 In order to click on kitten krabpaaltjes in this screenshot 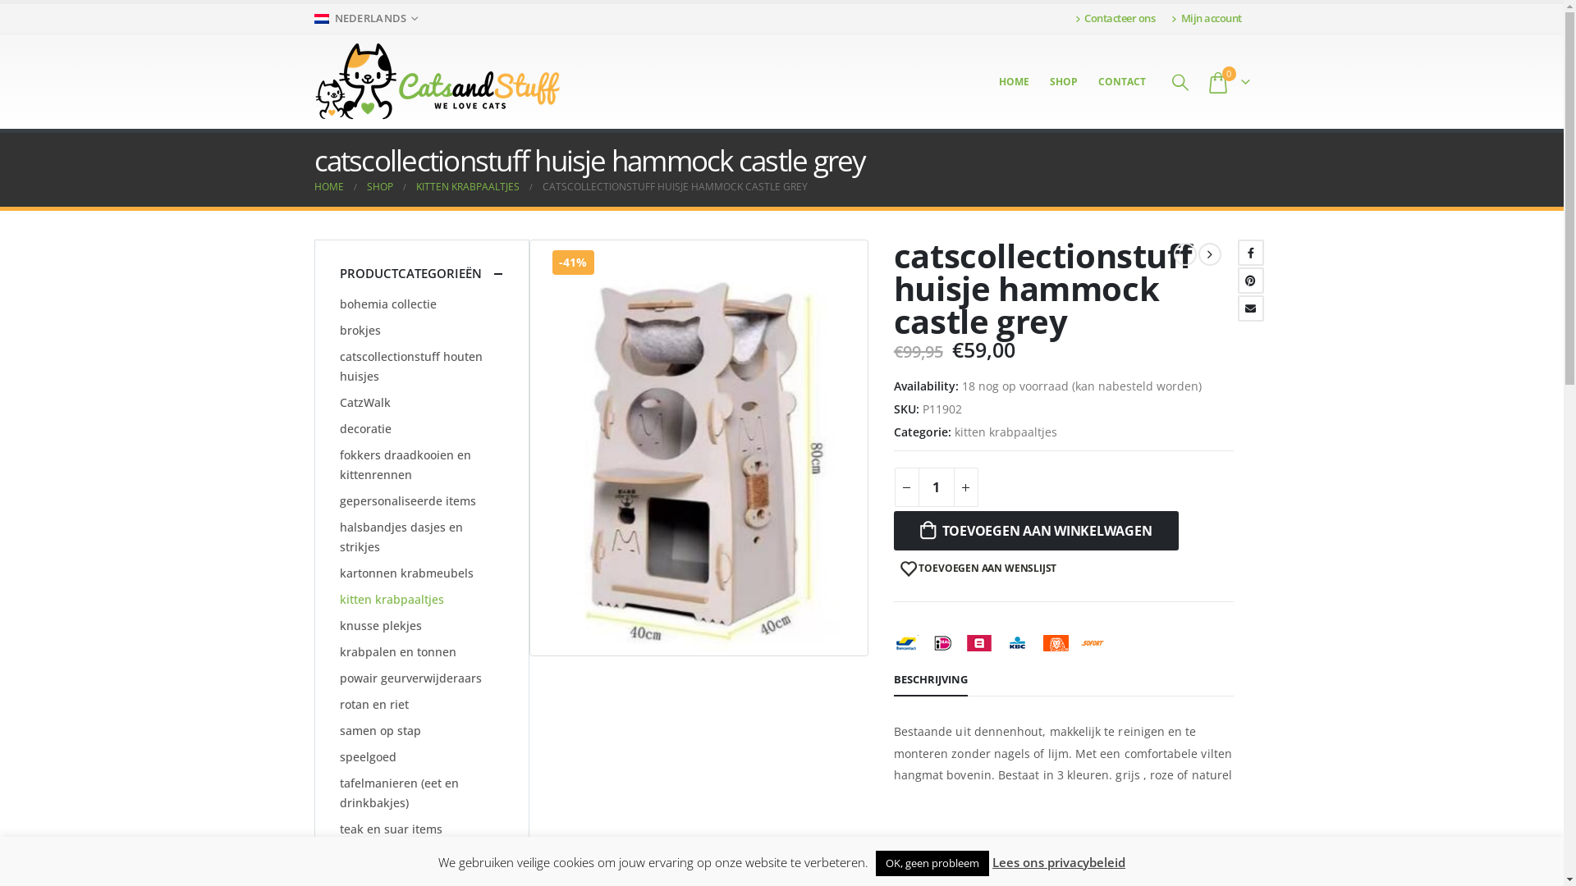, I will do `click(1006, 432)`.